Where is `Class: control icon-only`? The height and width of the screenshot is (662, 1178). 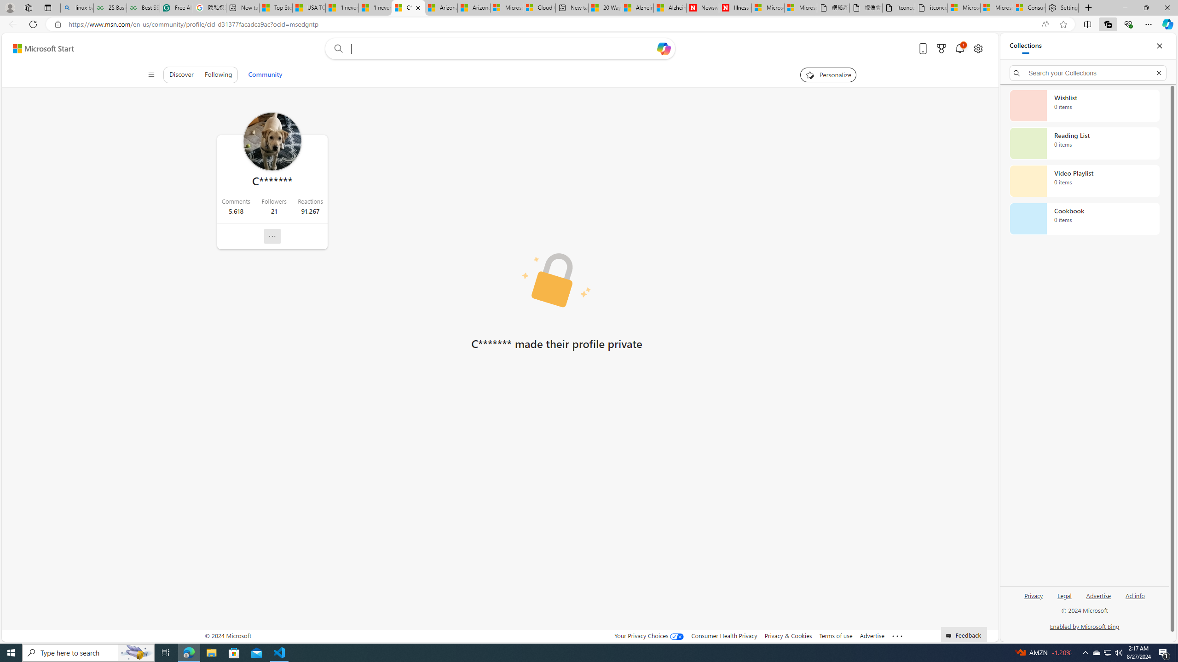 Class: control icon-only is located at coordinates (151, 74).